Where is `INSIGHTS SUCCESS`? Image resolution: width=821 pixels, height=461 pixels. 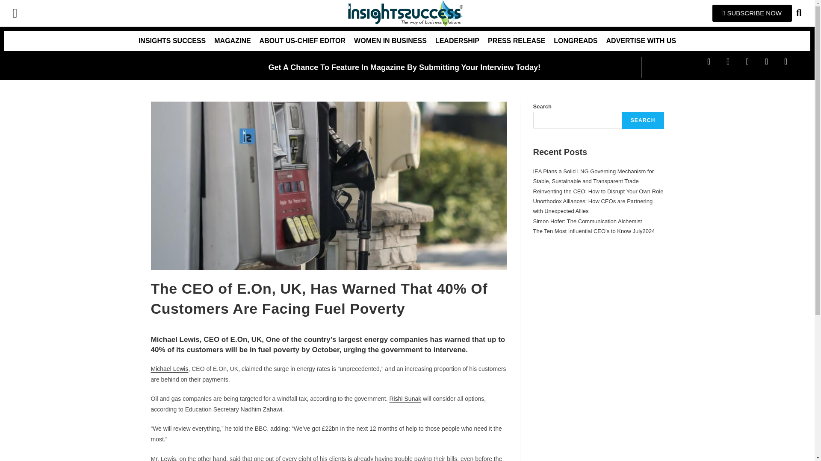 INSIGHTS SUCCESS is located at coordinates (172, 41).